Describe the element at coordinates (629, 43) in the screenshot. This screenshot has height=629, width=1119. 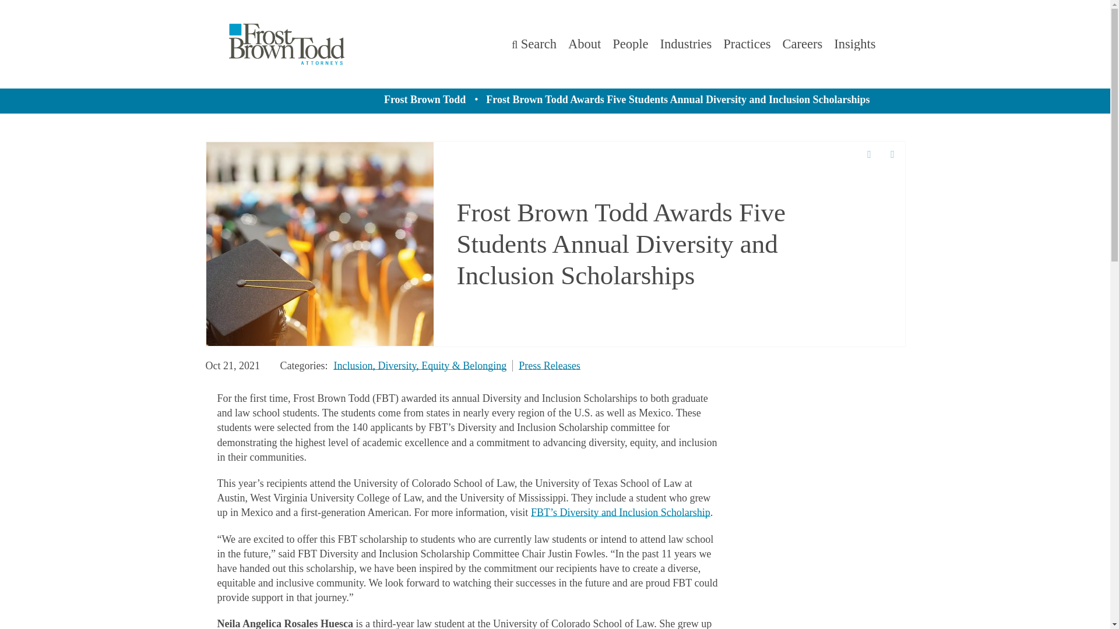
I see `People` at that location.